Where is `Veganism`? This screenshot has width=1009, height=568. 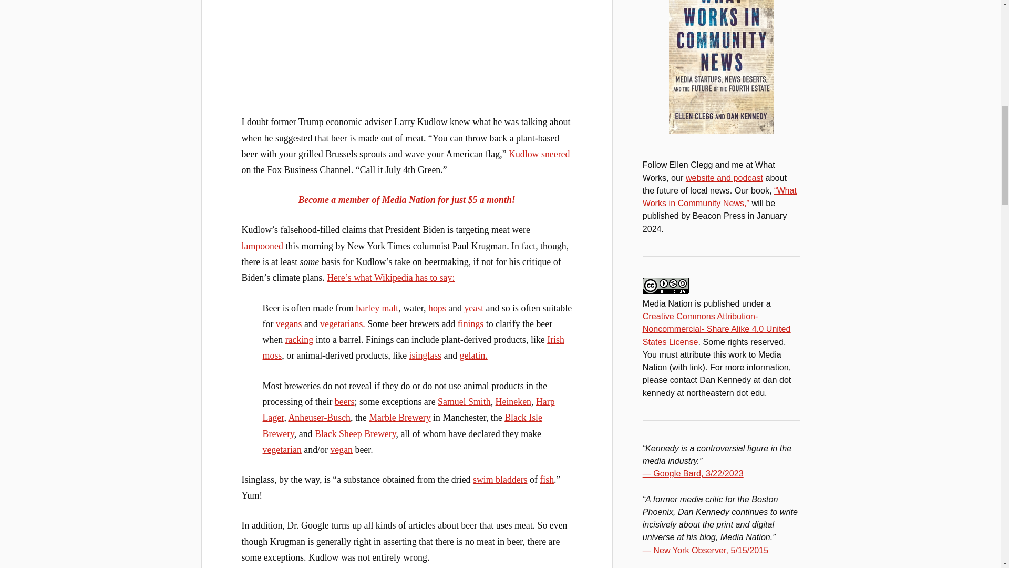 Veganism is located at coordinates (289, 324).